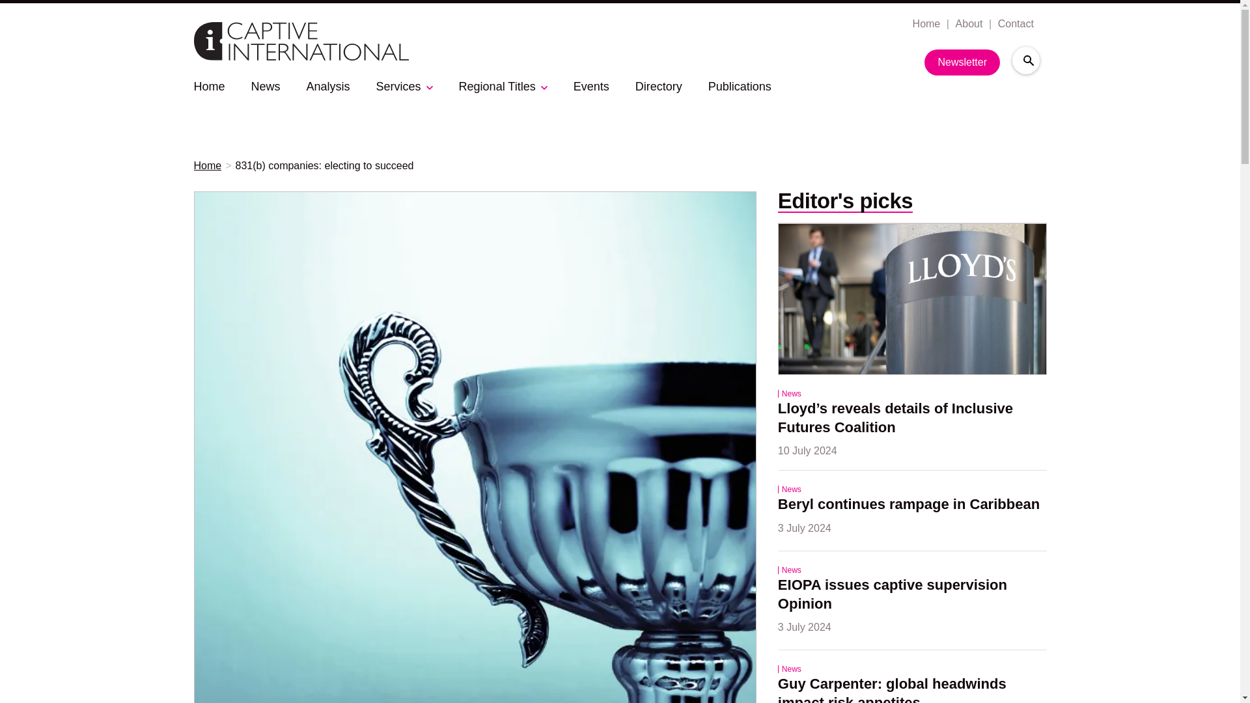 Image resolution: width=1250 pixels, height=703 pixels. What do you see at coordinates (962, 62) in the screenshot?
I see `Newsletter` at bounding box center [962, 62].